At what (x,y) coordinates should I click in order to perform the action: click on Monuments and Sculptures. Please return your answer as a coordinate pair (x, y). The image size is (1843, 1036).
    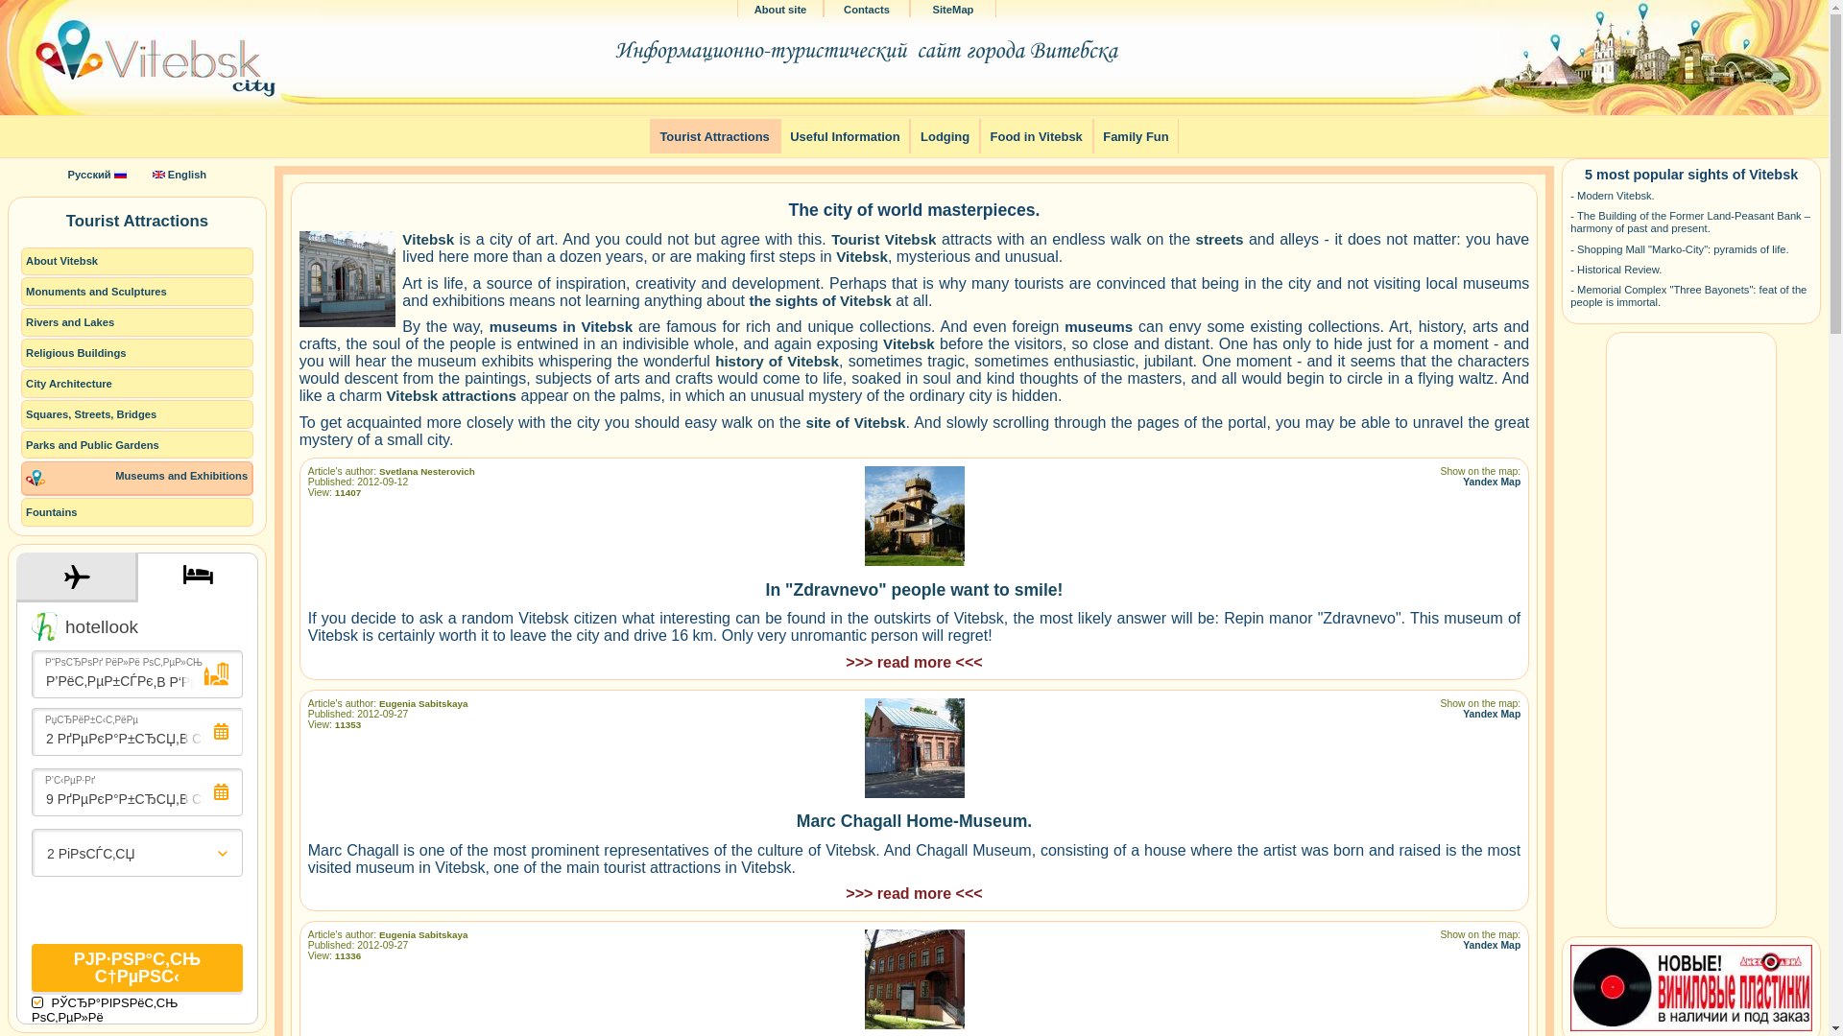
    Looking at the image, I should click on (136, 292).